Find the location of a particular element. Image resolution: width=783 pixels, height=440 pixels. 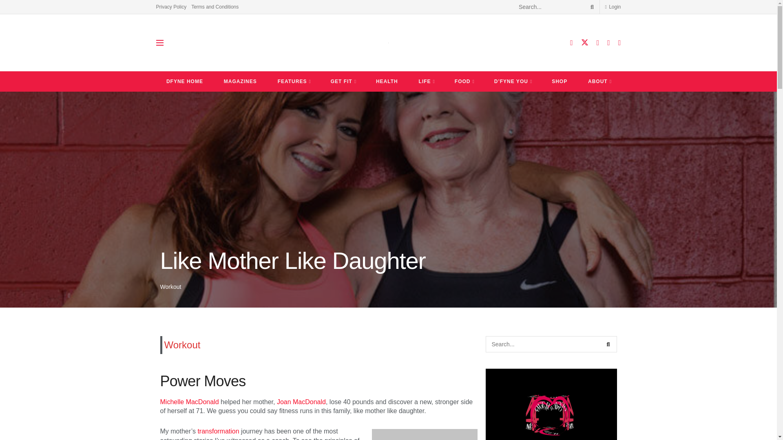

Login is located at coordinates (613, 7).